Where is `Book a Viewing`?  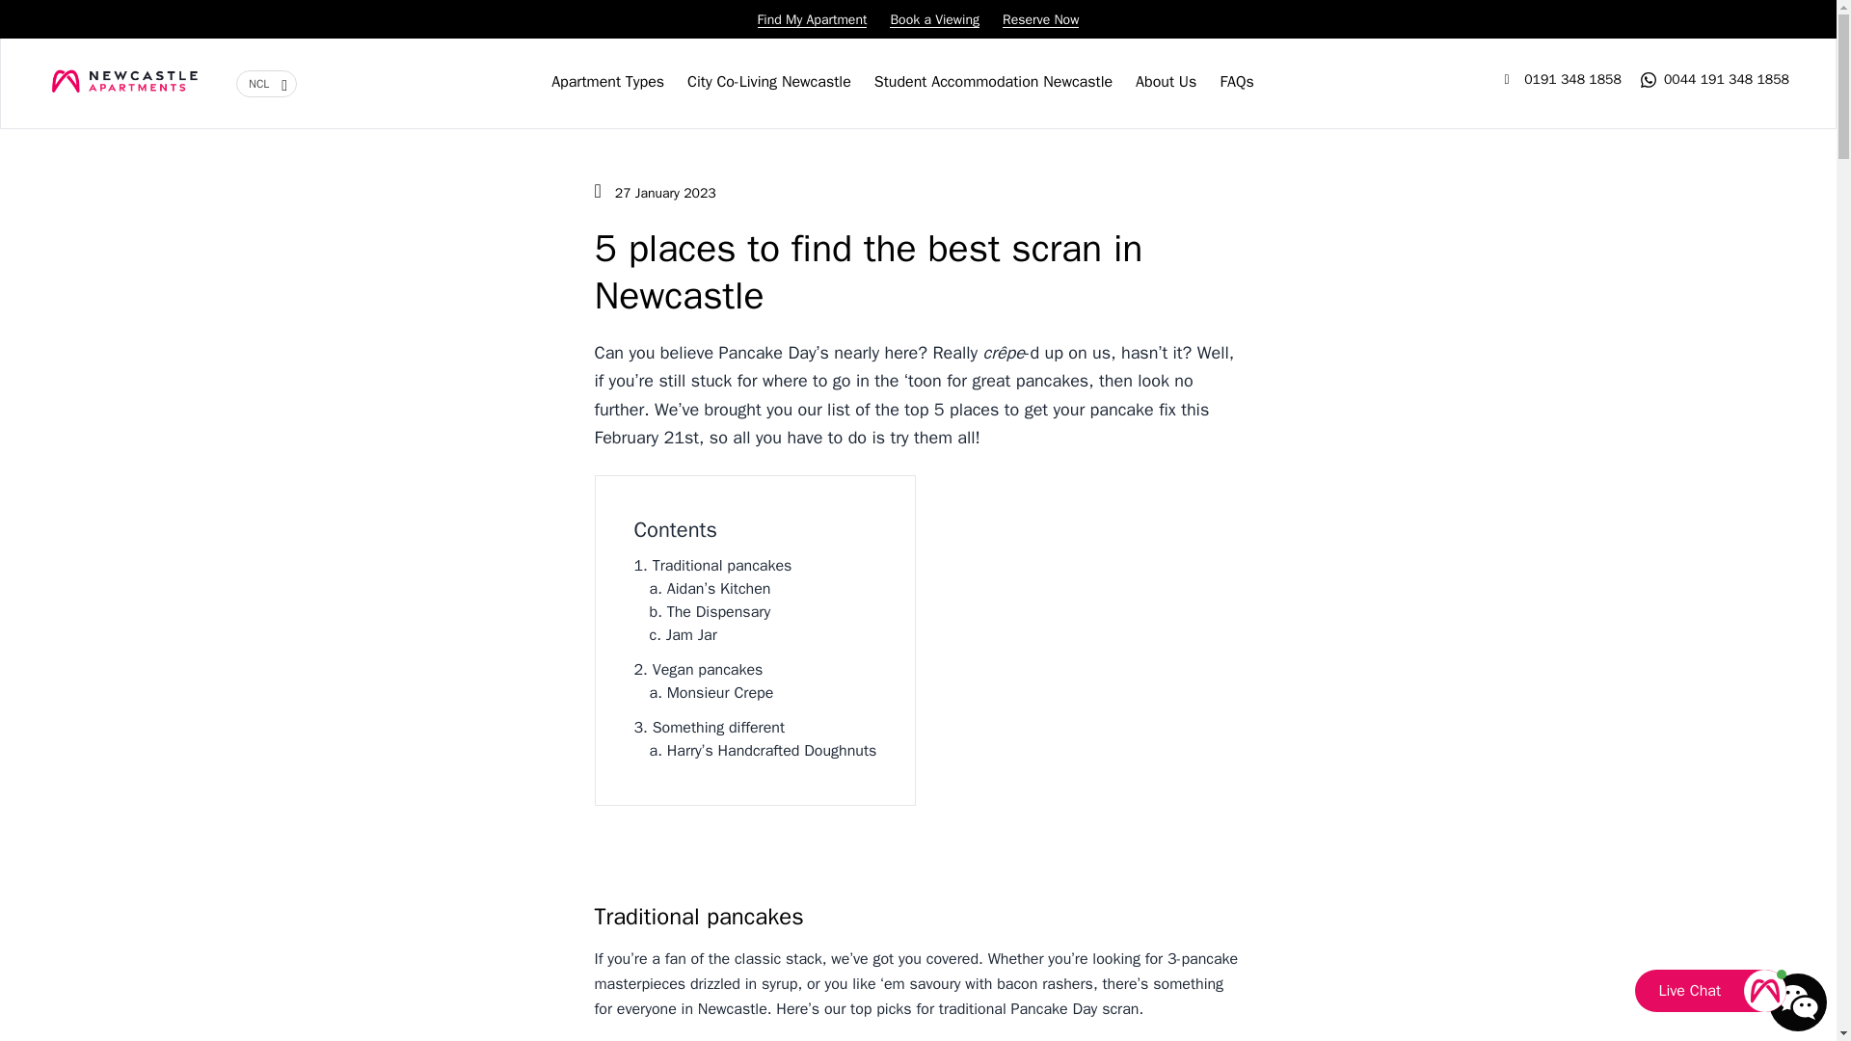 Book a Viewing is located at coordinates (934, 19).